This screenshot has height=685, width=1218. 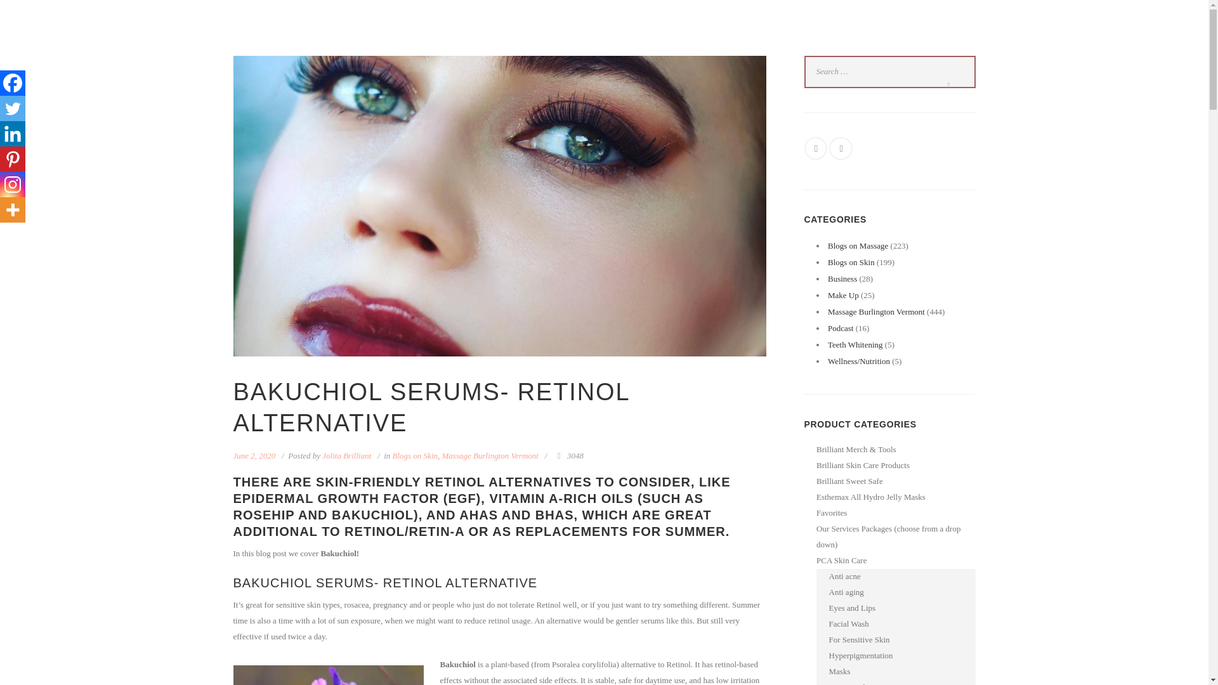 What do you see at coordinates (13, 108) in the screenshot?
I see `Twitter` at bounding box center [13, 108].